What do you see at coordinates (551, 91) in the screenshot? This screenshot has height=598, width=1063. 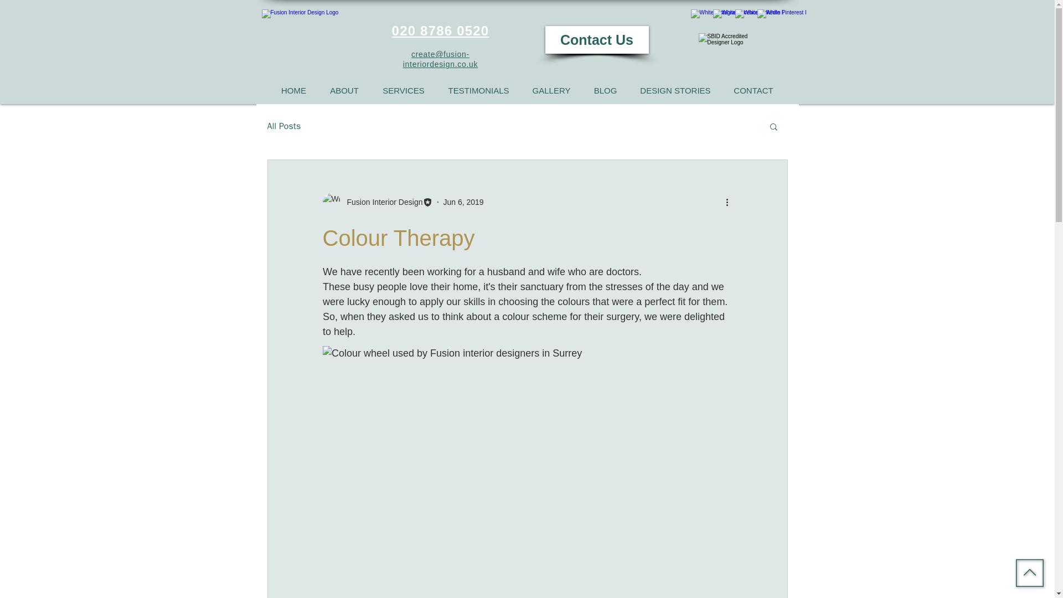 I see `GALLERY` at bounding box center [551, 91].